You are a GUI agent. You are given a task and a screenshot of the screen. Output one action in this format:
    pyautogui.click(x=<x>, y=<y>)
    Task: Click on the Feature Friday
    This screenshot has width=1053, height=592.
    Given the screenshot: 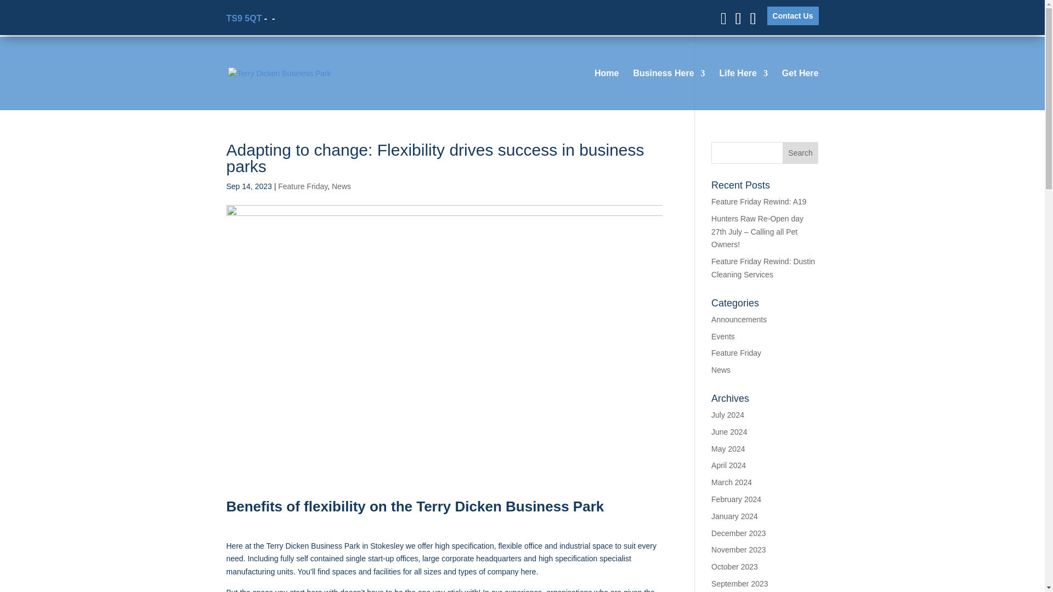 What is the action you would take?
    pyautogui.click(x=736, y=353)
    